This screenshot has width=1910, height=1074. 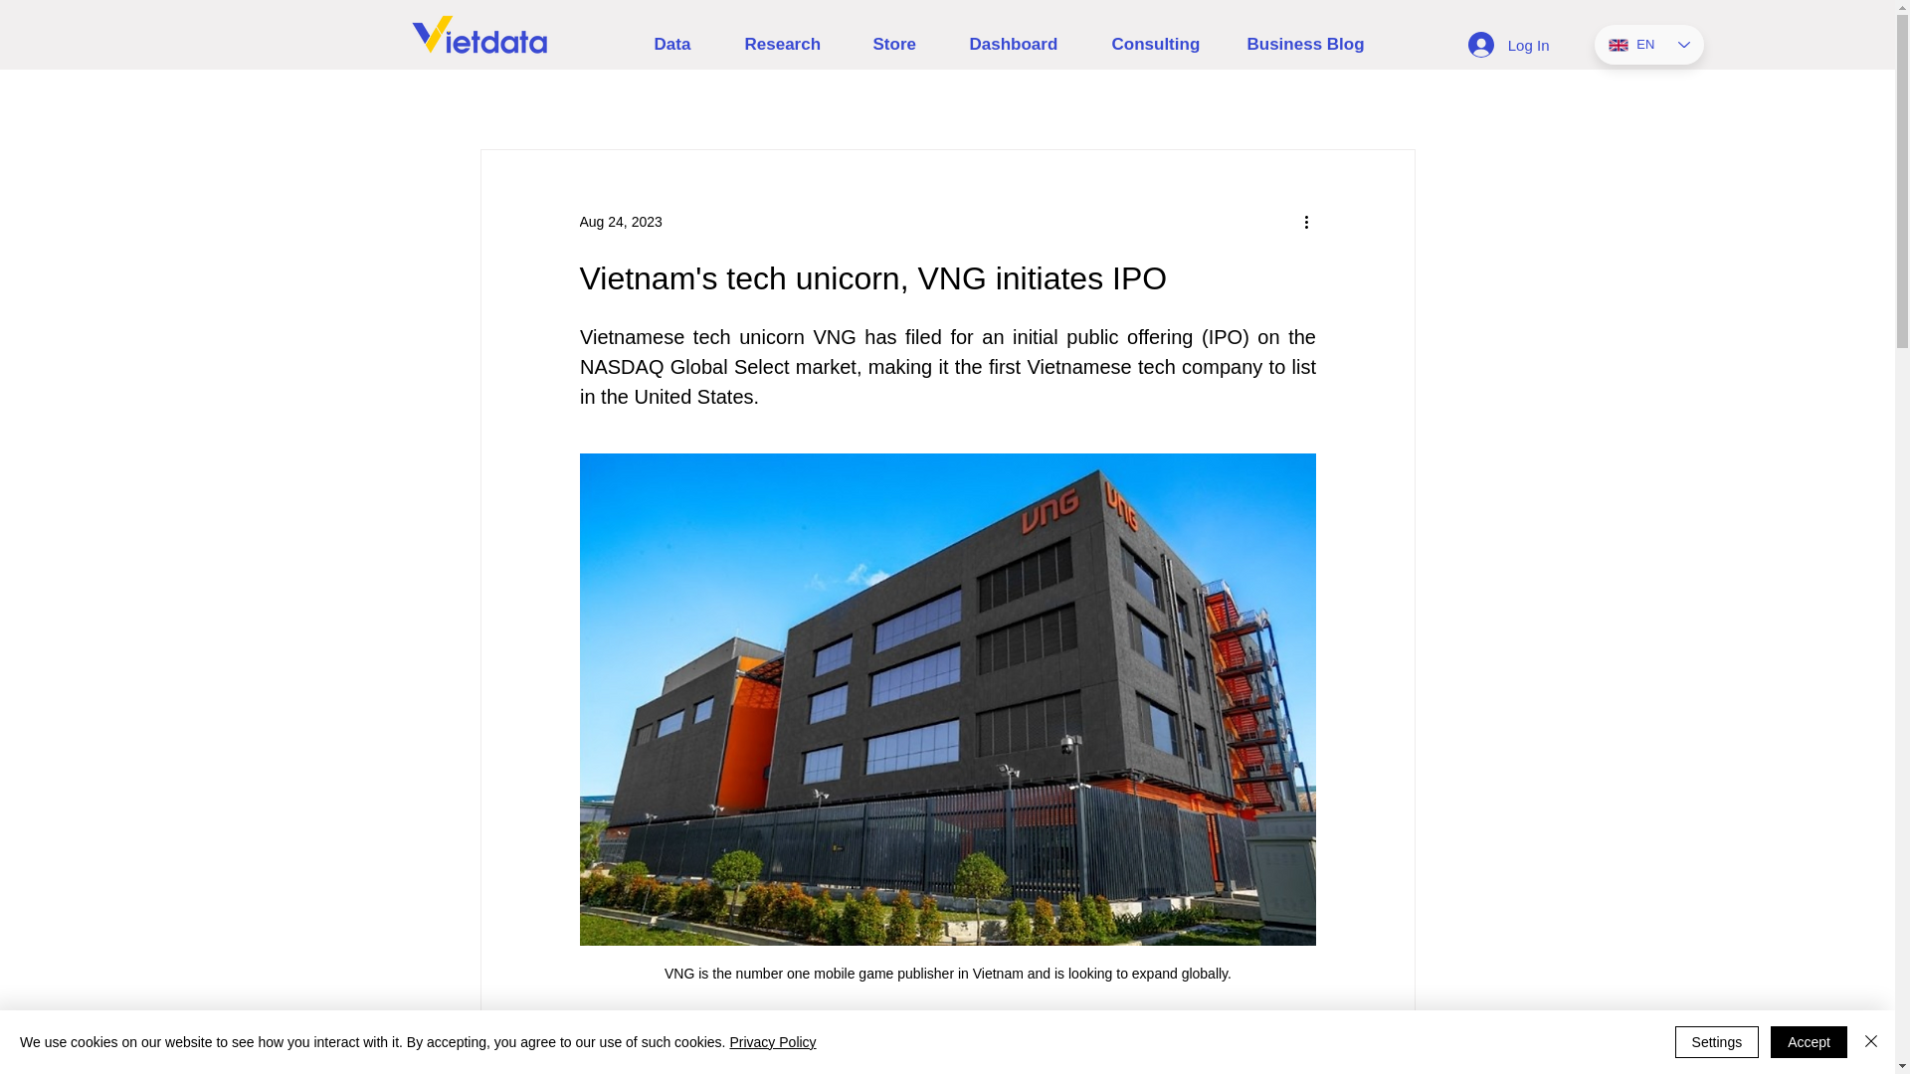 What do you see at coordinates (794, 45) in the screenshot?
I see `Research` at bounding box center [794, 45].